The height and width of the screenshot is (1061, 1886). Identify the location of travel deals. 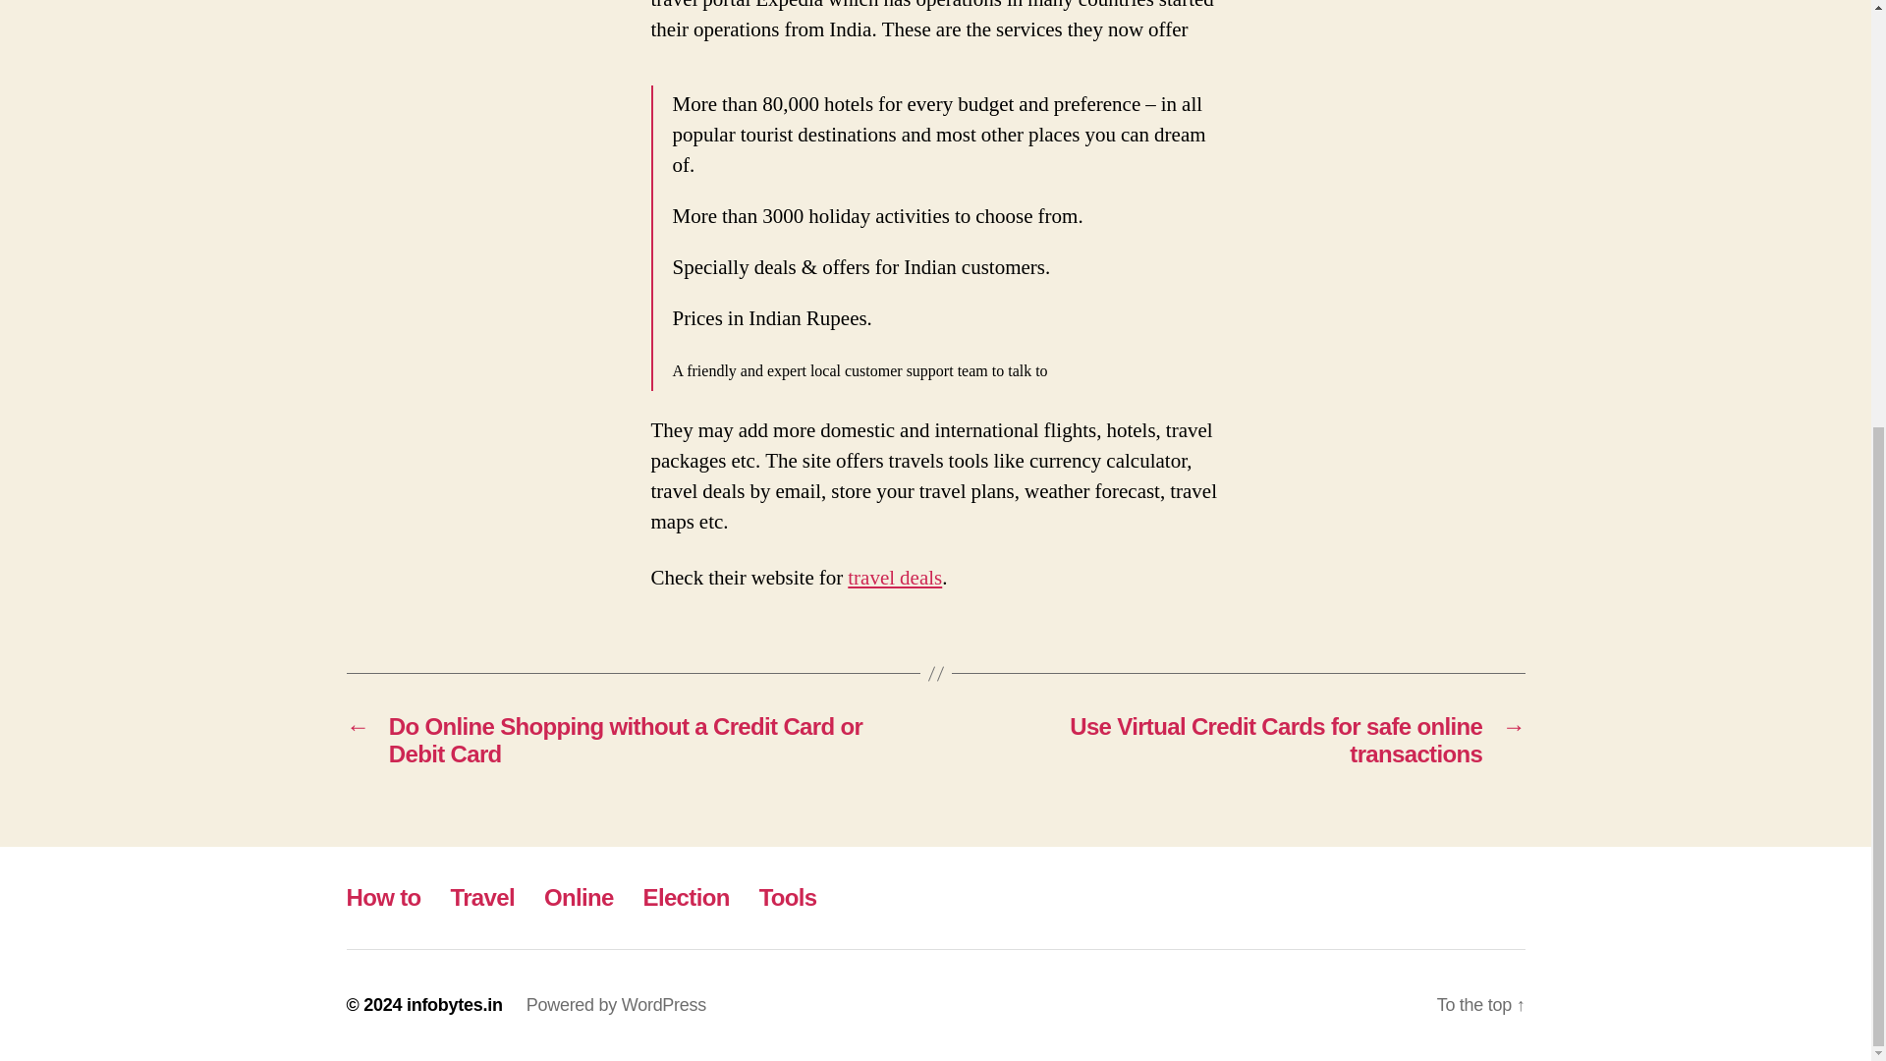
(894, 578).